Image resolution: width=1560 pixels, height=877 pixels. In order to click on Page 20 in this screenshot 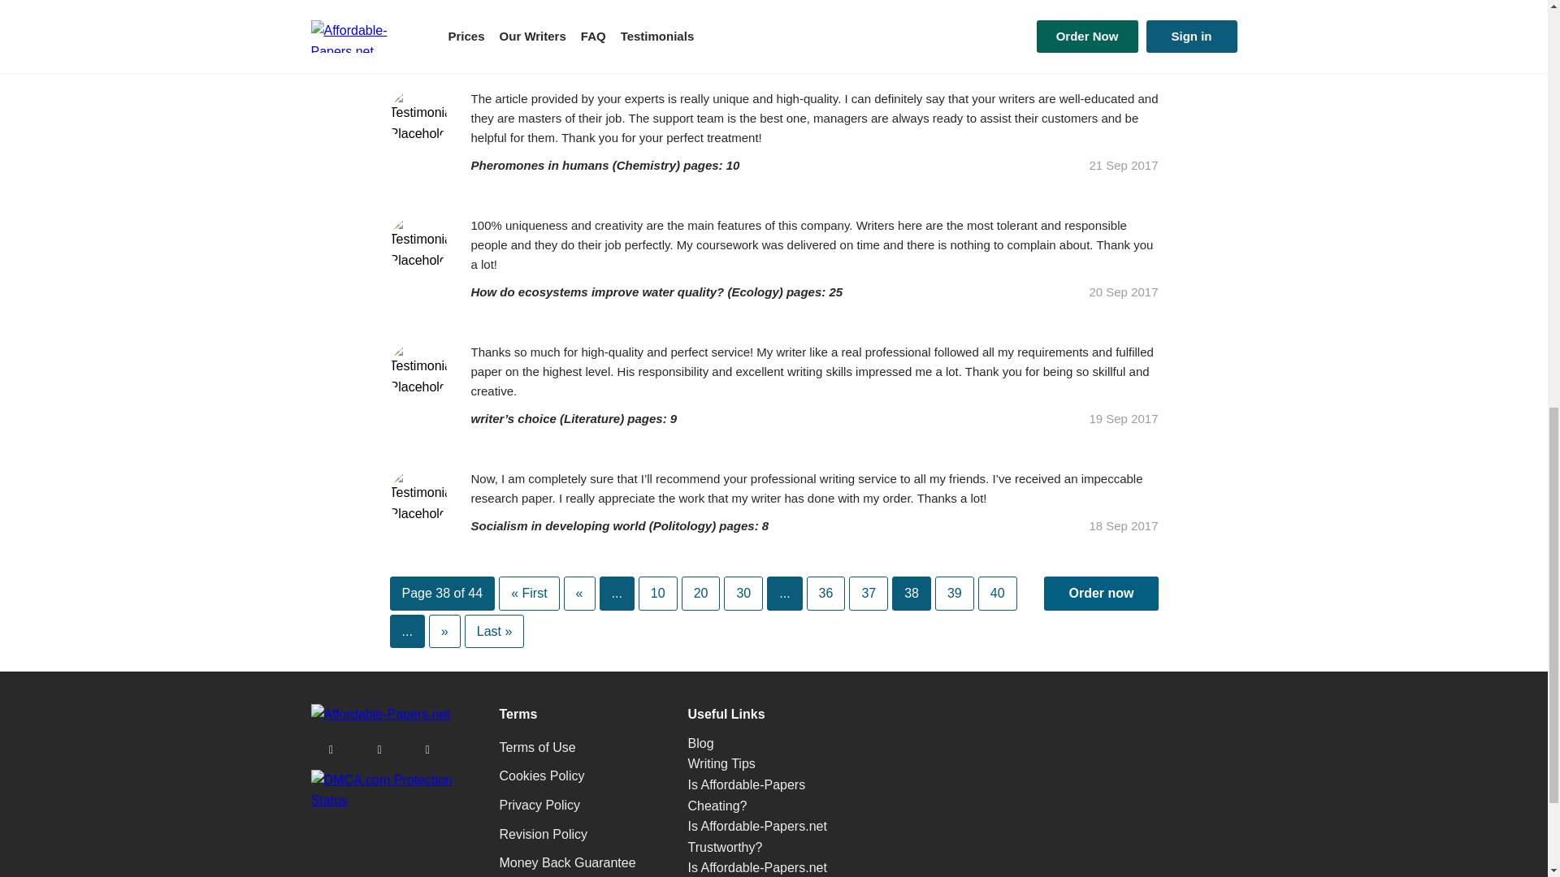, I will do `click(701, 593)`.